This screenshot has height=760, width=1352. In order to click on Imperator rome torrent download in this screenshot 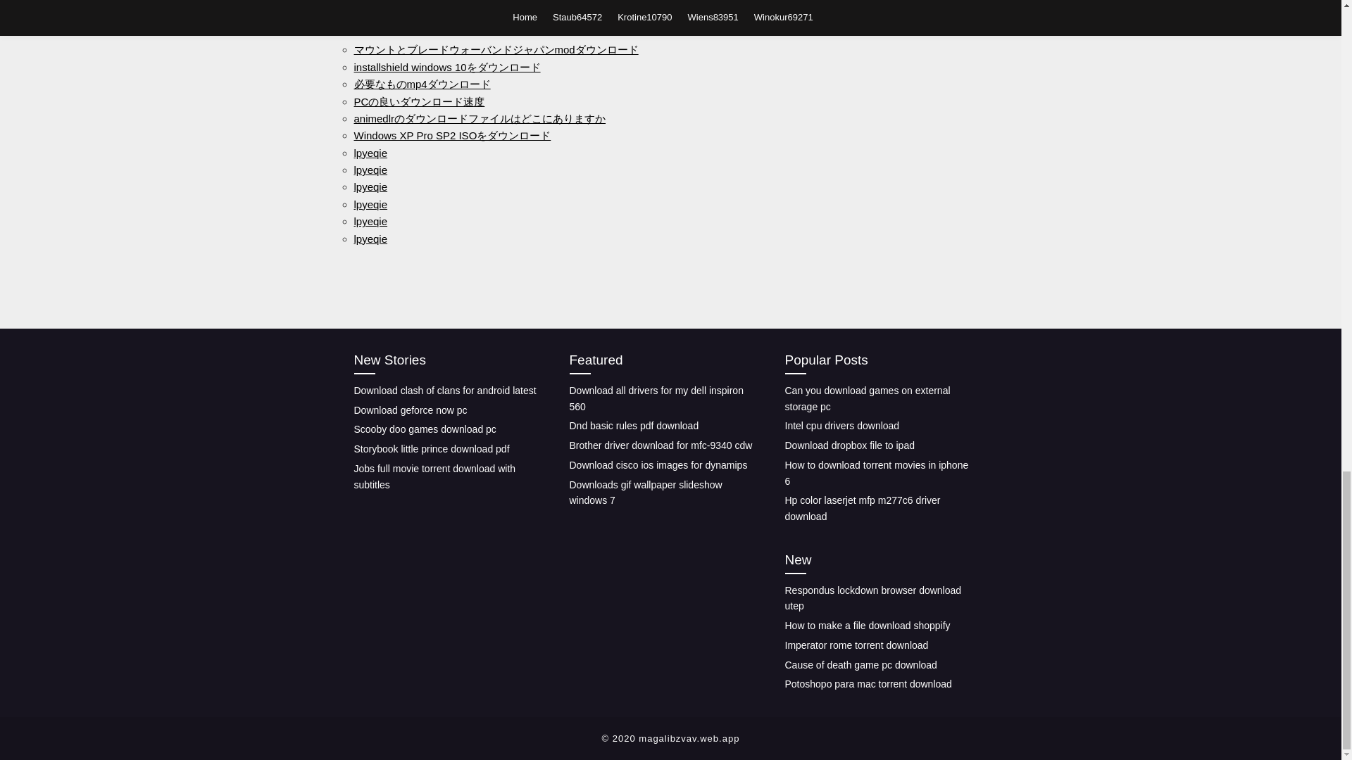, I will do `click(856, 645)`.